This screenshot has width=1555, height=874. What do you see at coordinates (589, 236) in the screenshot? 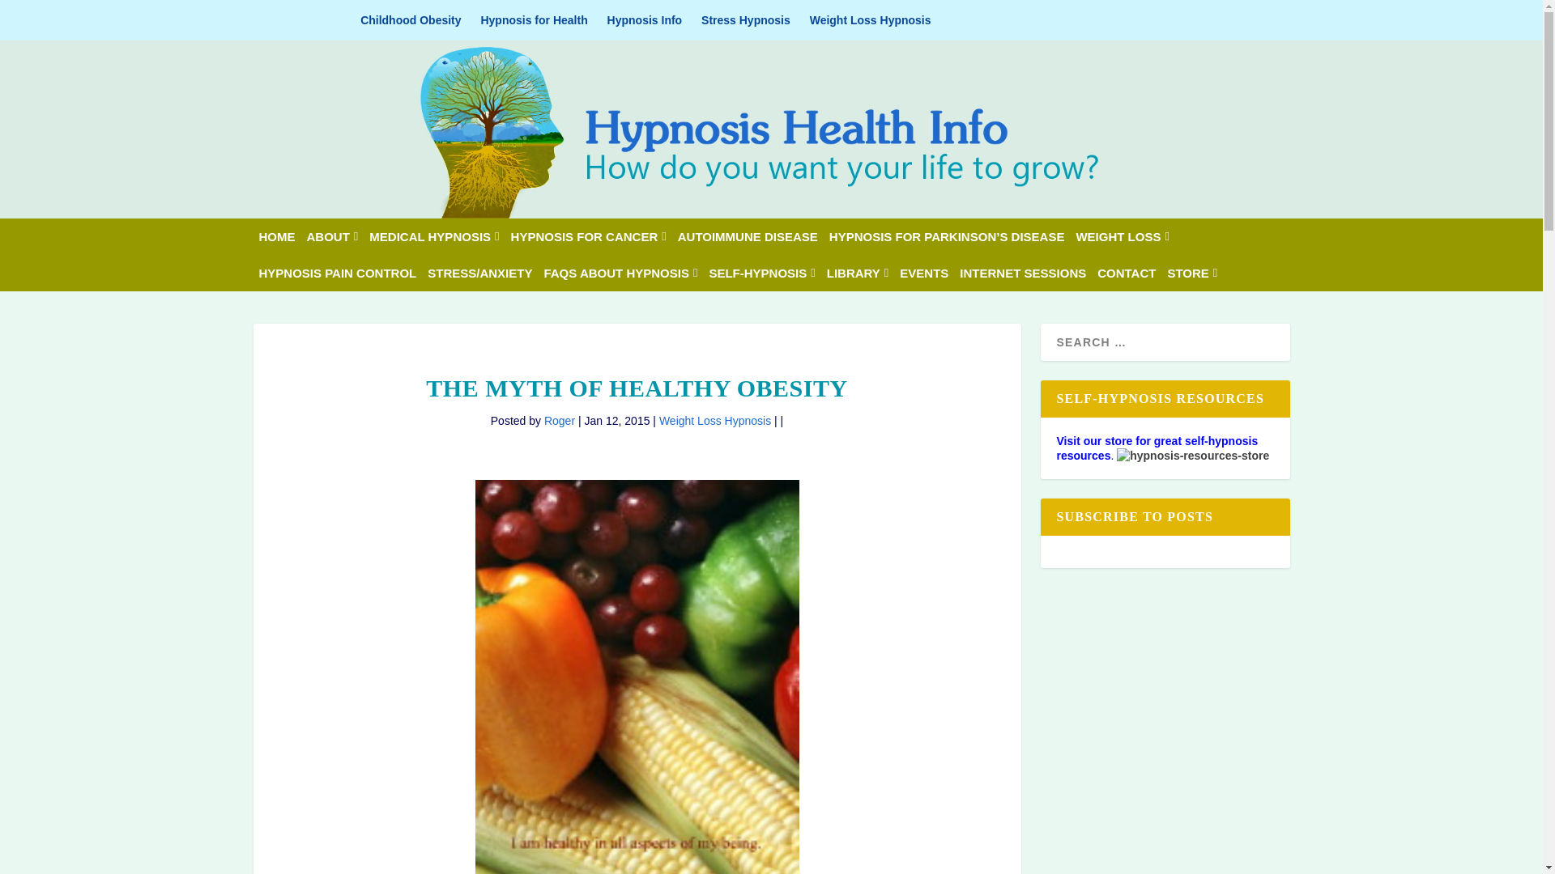
I see `HYPNOSIS FOR CANCER` at bounding box center [589, 236].